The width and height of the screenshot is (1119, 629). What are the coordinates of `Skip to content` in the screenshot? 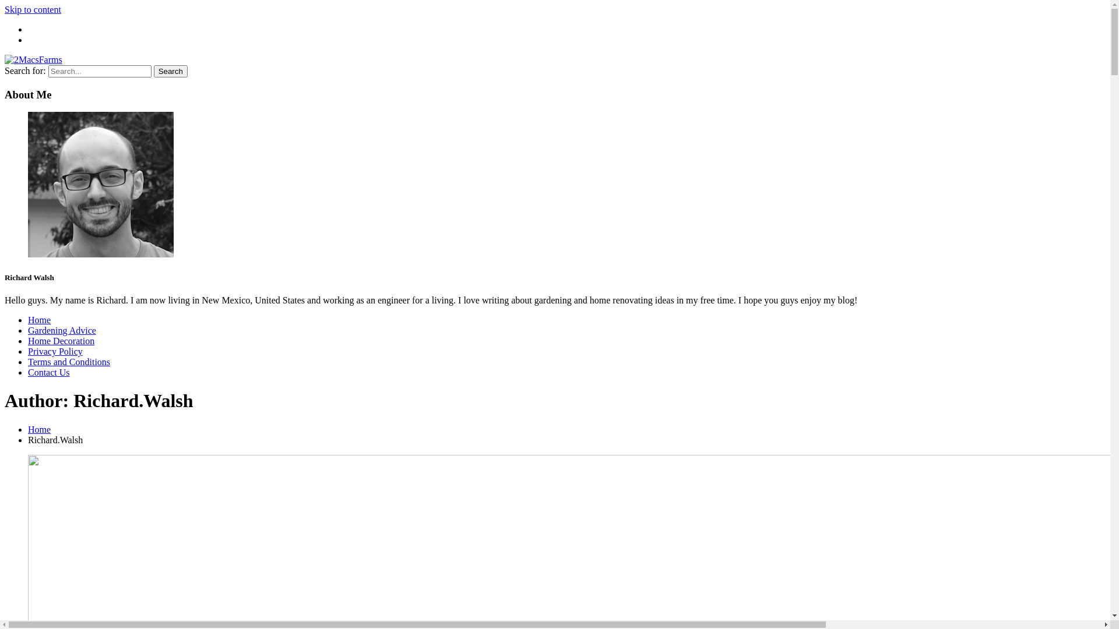 It's located at (33, 9).